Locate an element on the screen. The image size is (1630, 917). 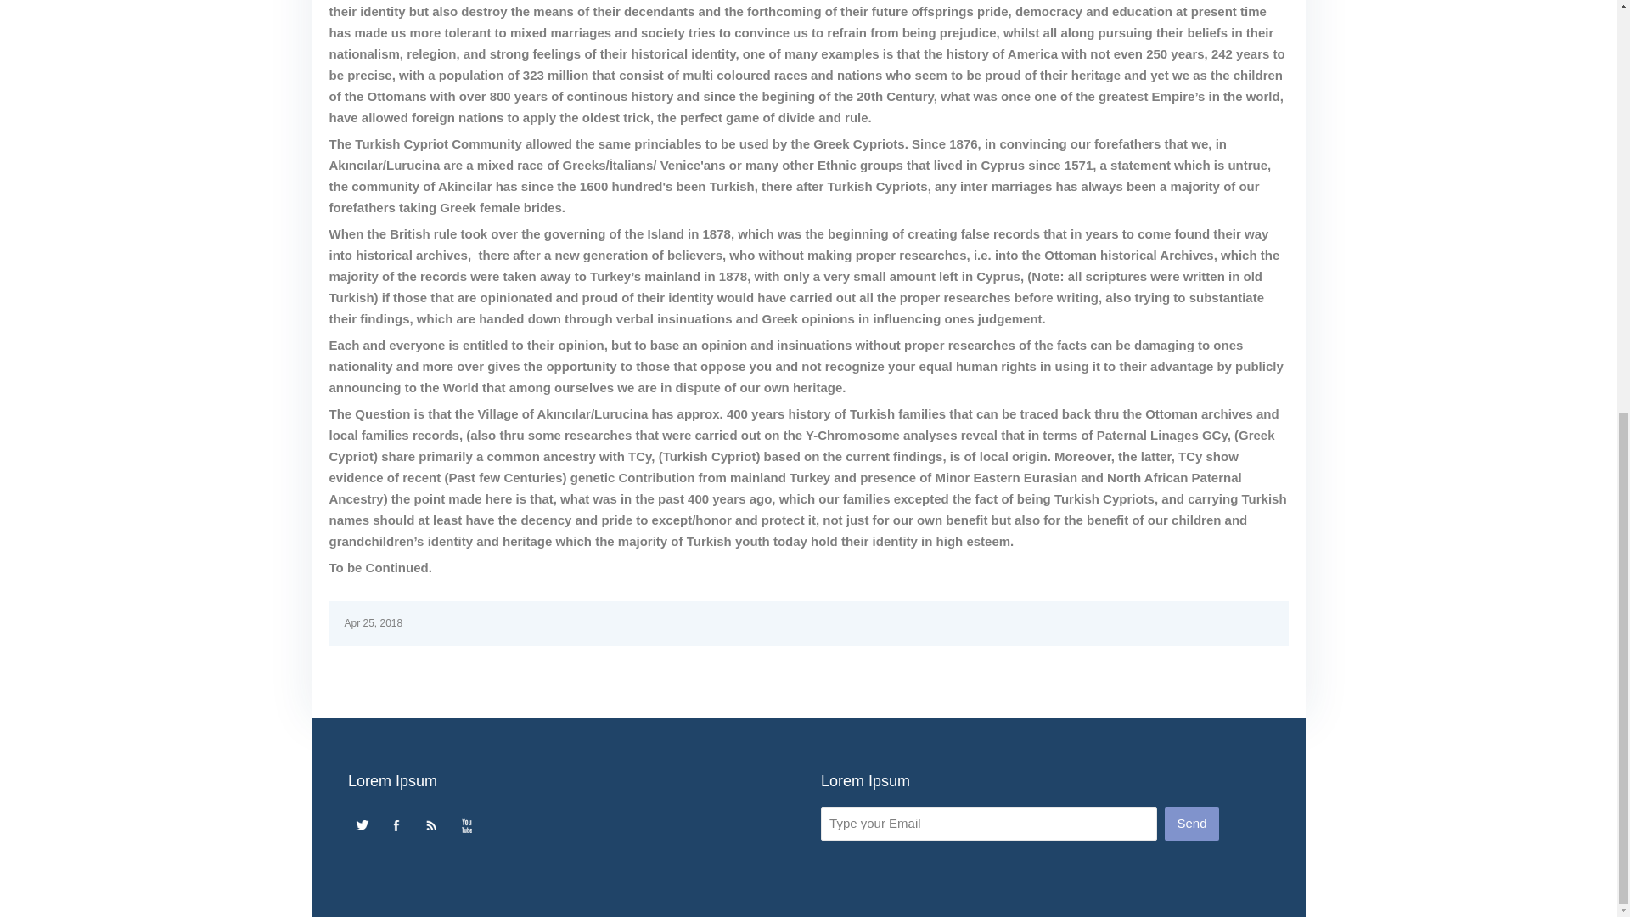
Rss is located at coordinates (431, 825).